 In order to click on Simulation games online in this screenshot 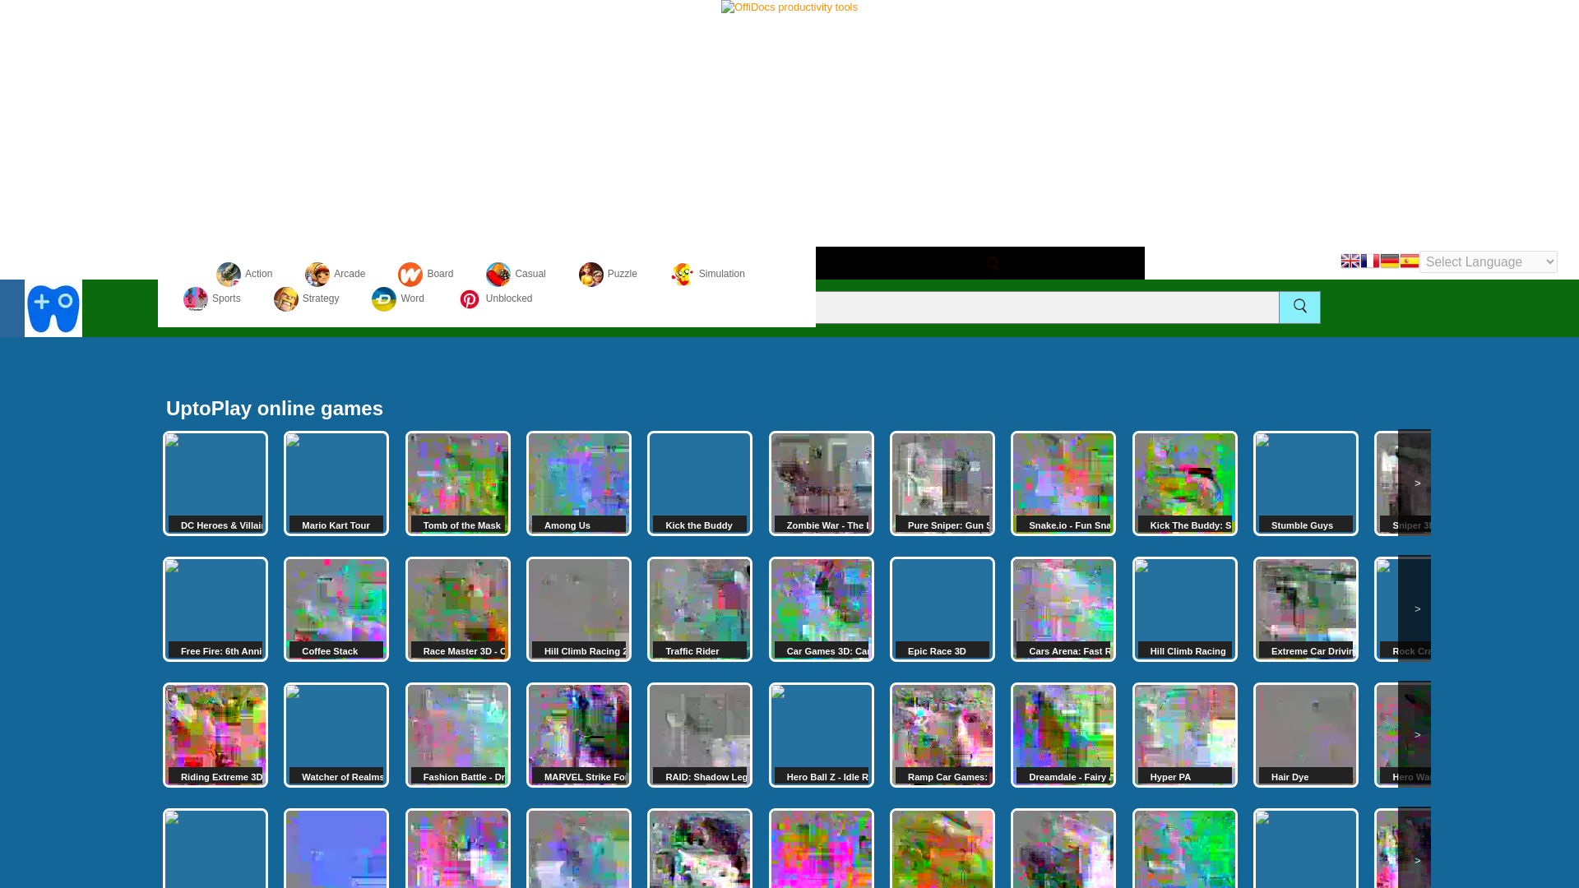, I will do `click(707, 274)`.